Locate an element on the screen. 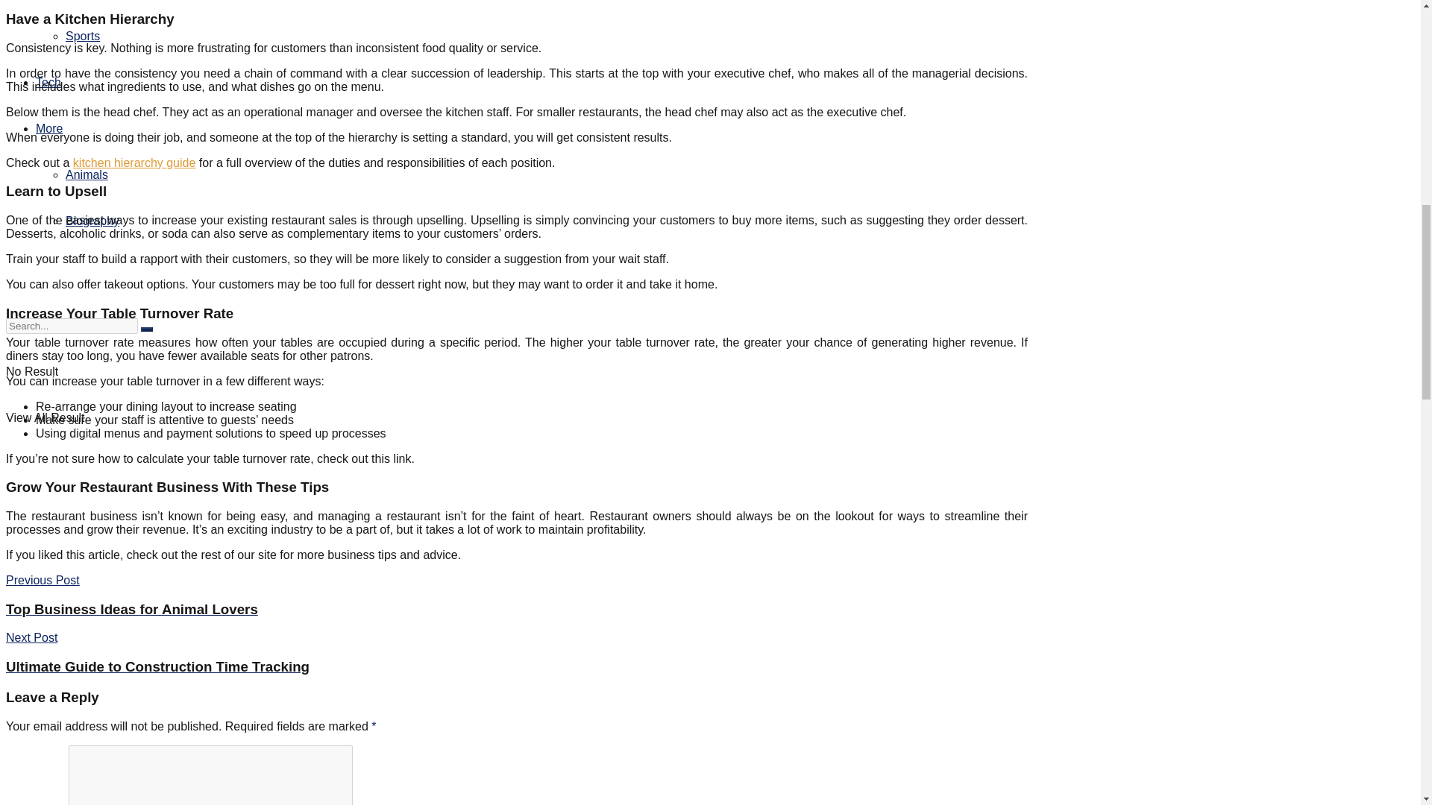 This screenshot has height=805, width=1432. Tech is located at coordinates (48, 82).